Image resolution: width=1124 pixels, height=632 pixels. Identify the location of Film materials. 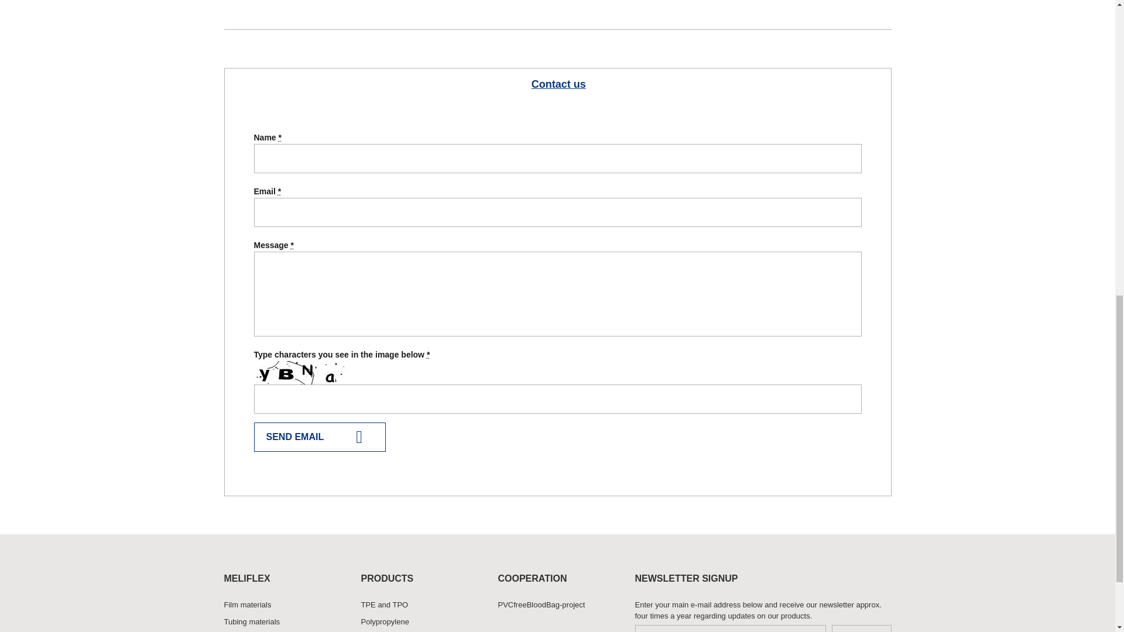
(283, 605).